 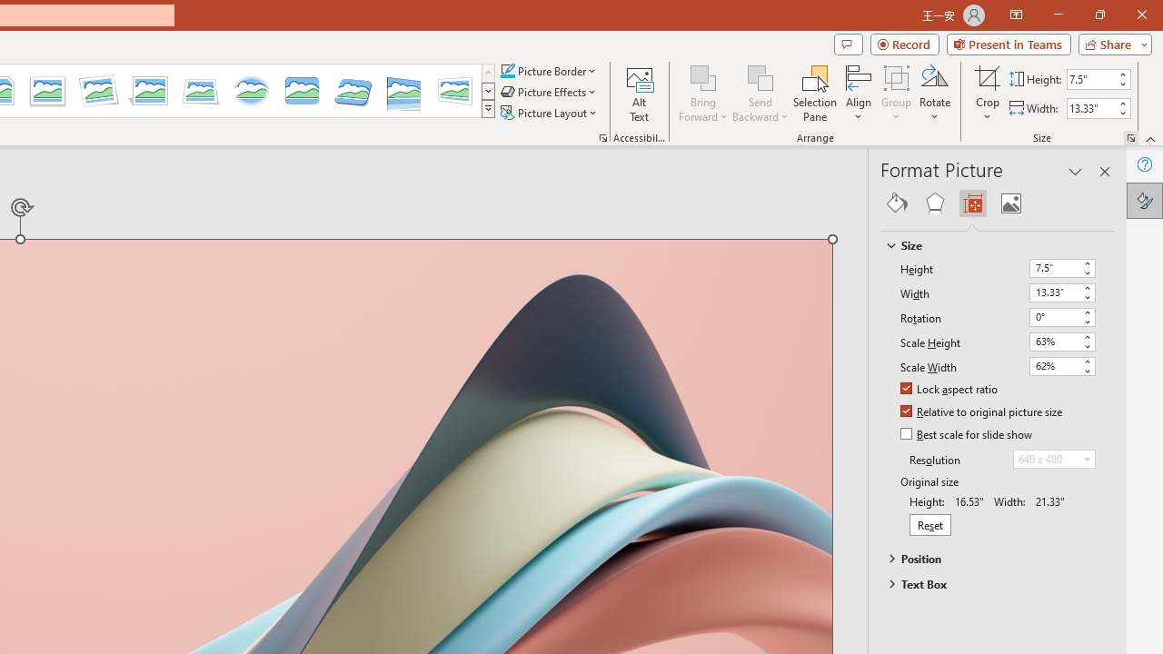 I want to click on Perspective Shadow, White, so click(x=149, y=91).